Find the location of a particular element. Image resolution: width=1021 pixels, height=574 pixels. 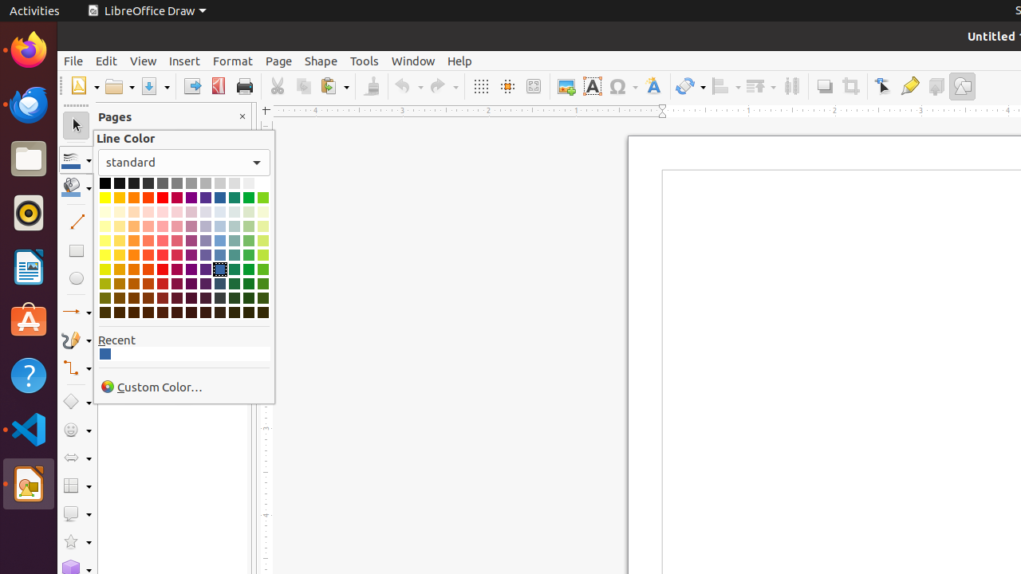

Image is located at coordinates (566, 86).